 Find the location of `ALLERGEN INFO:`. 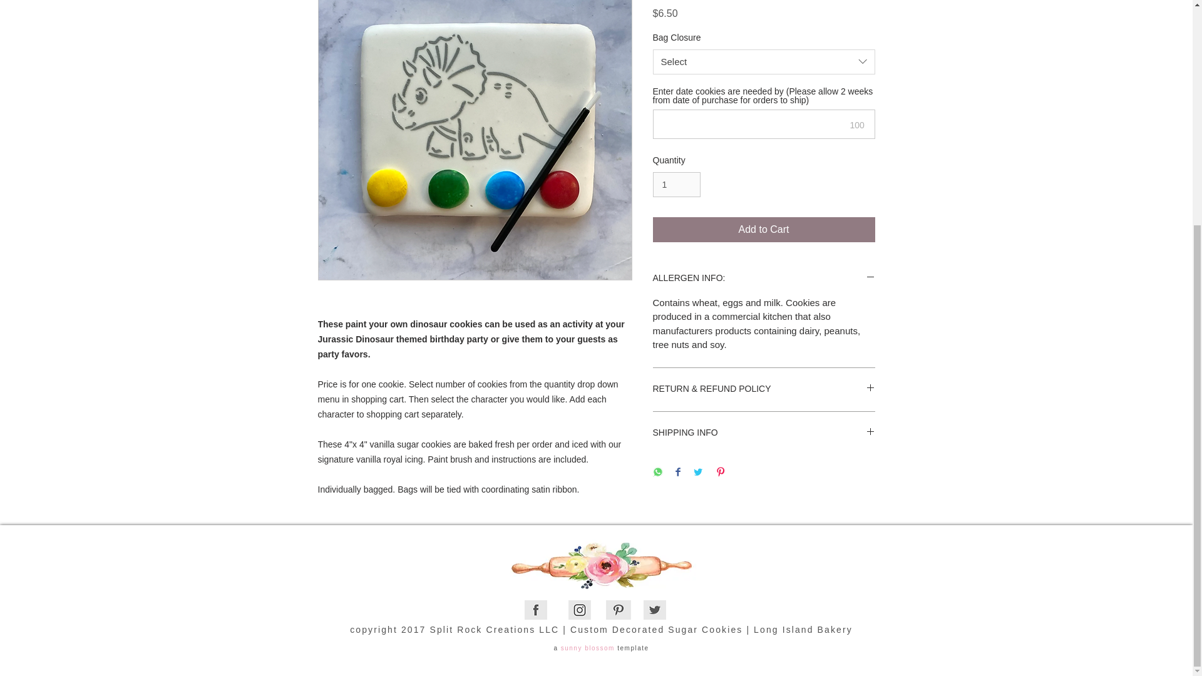

ALLERGEN INFO: is located at coordinates (764, 279).